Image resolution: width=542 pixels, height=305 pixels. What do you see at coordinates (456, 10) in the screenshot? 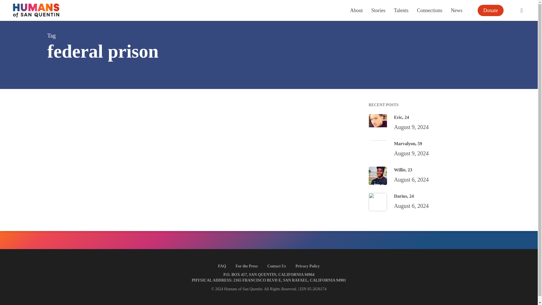
I see `News` at bounding box center [456, 10].